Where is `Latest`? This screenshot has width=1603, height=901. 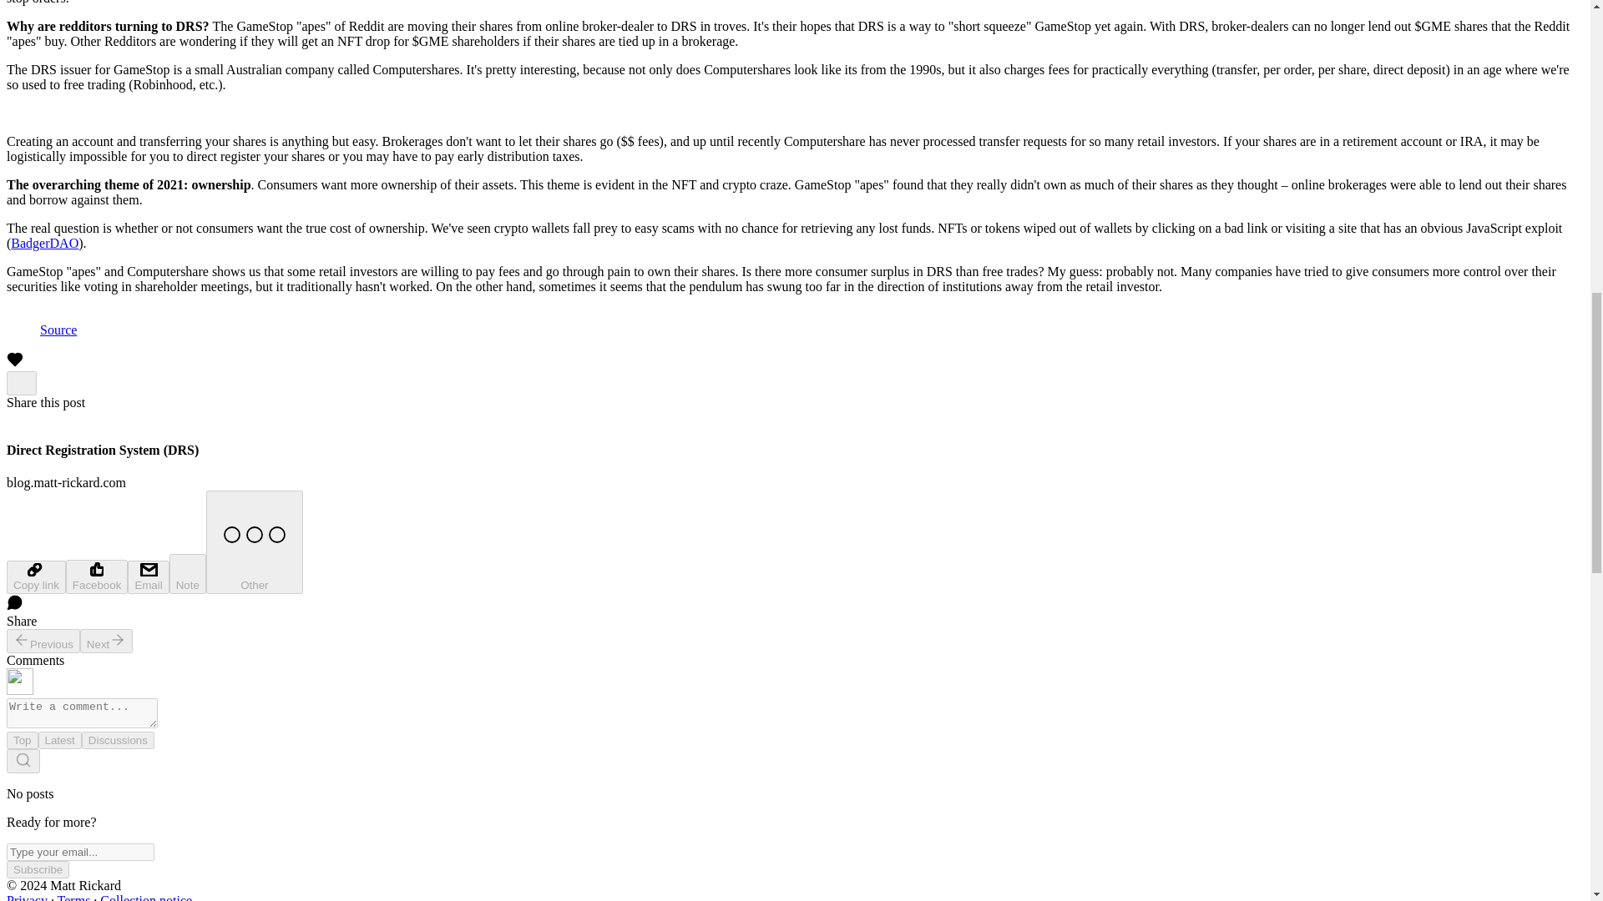 Latest is located at coordinates (60, 739).